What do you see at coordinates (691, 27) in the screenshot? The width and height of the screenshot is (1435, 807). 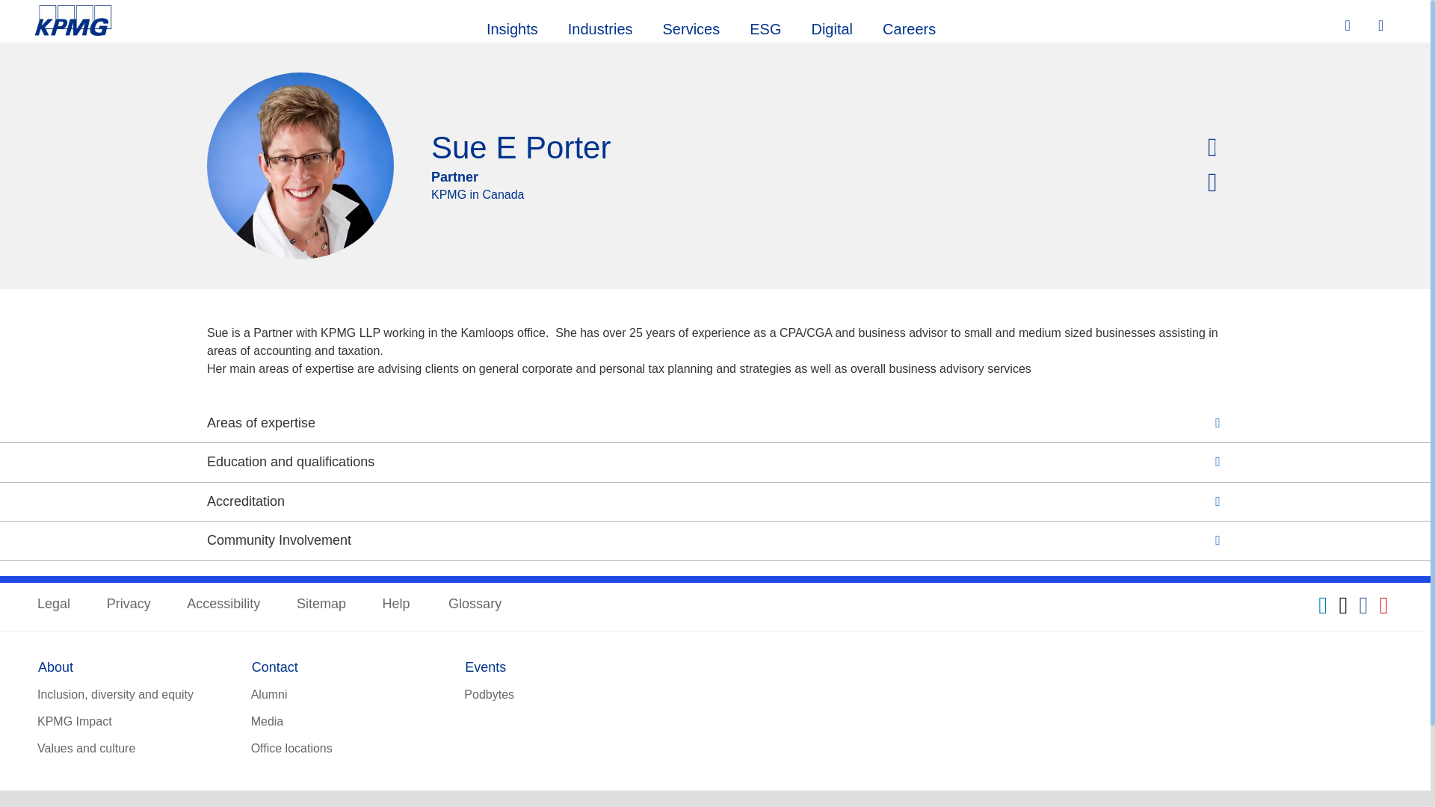 I see `Services` at bounding box center [691, 27].